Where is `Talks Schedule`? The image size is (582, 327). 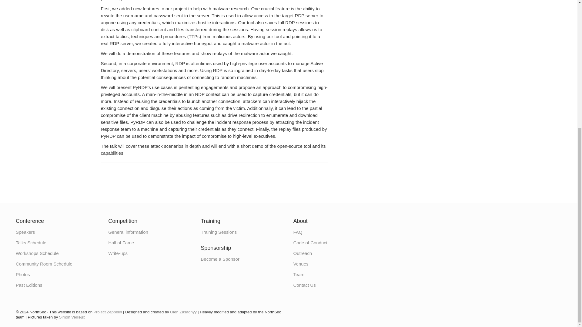 Talks Schedule is located at coordinates (31, 243).